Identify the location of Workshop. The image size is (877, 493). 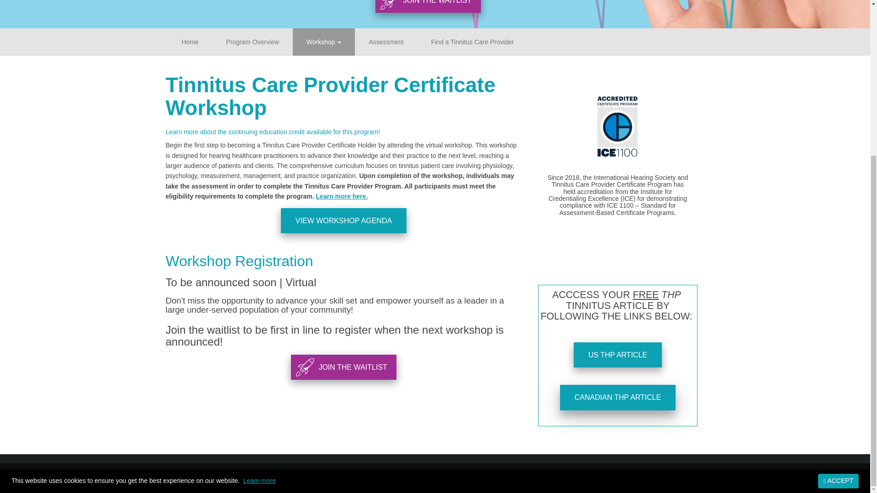
(324, 42).